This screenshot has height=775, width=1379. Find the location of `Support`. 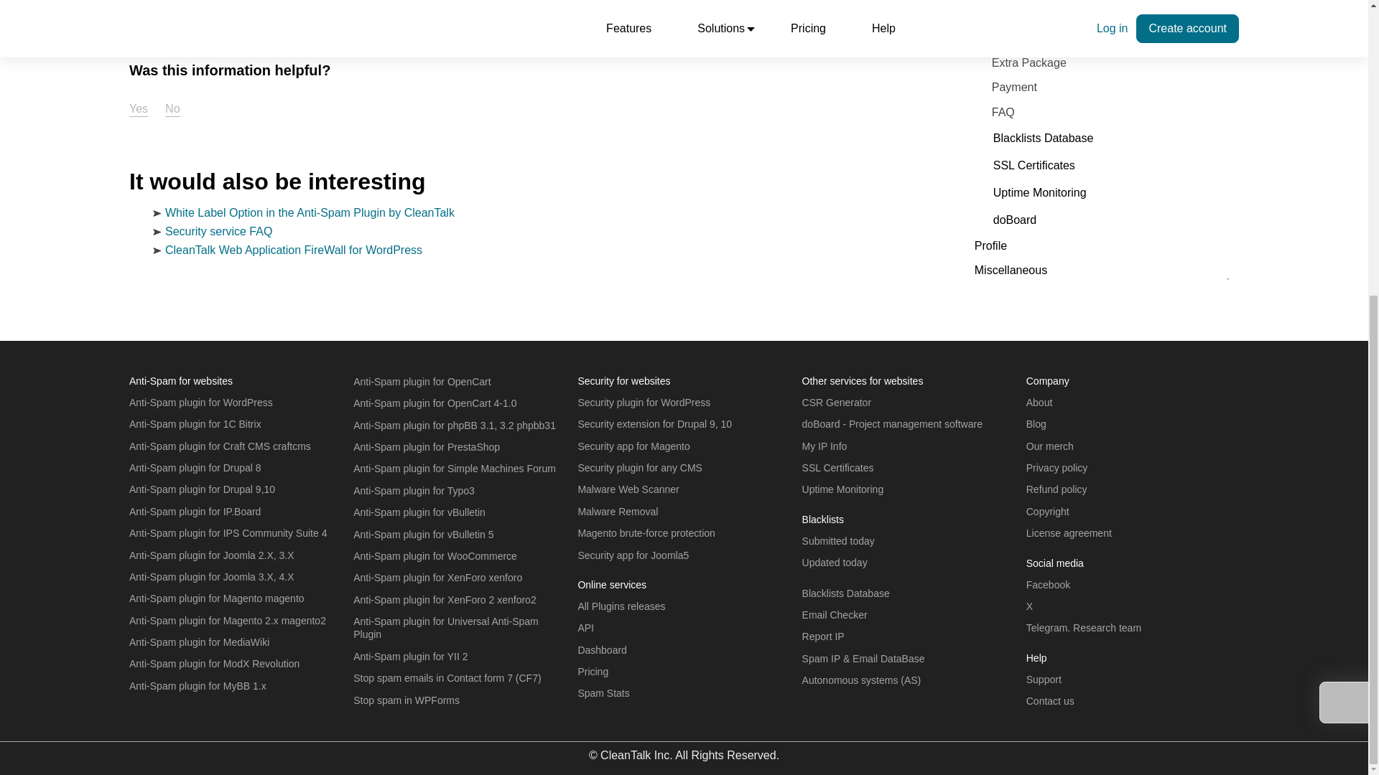

Support is located at coordinates (1044, 679).